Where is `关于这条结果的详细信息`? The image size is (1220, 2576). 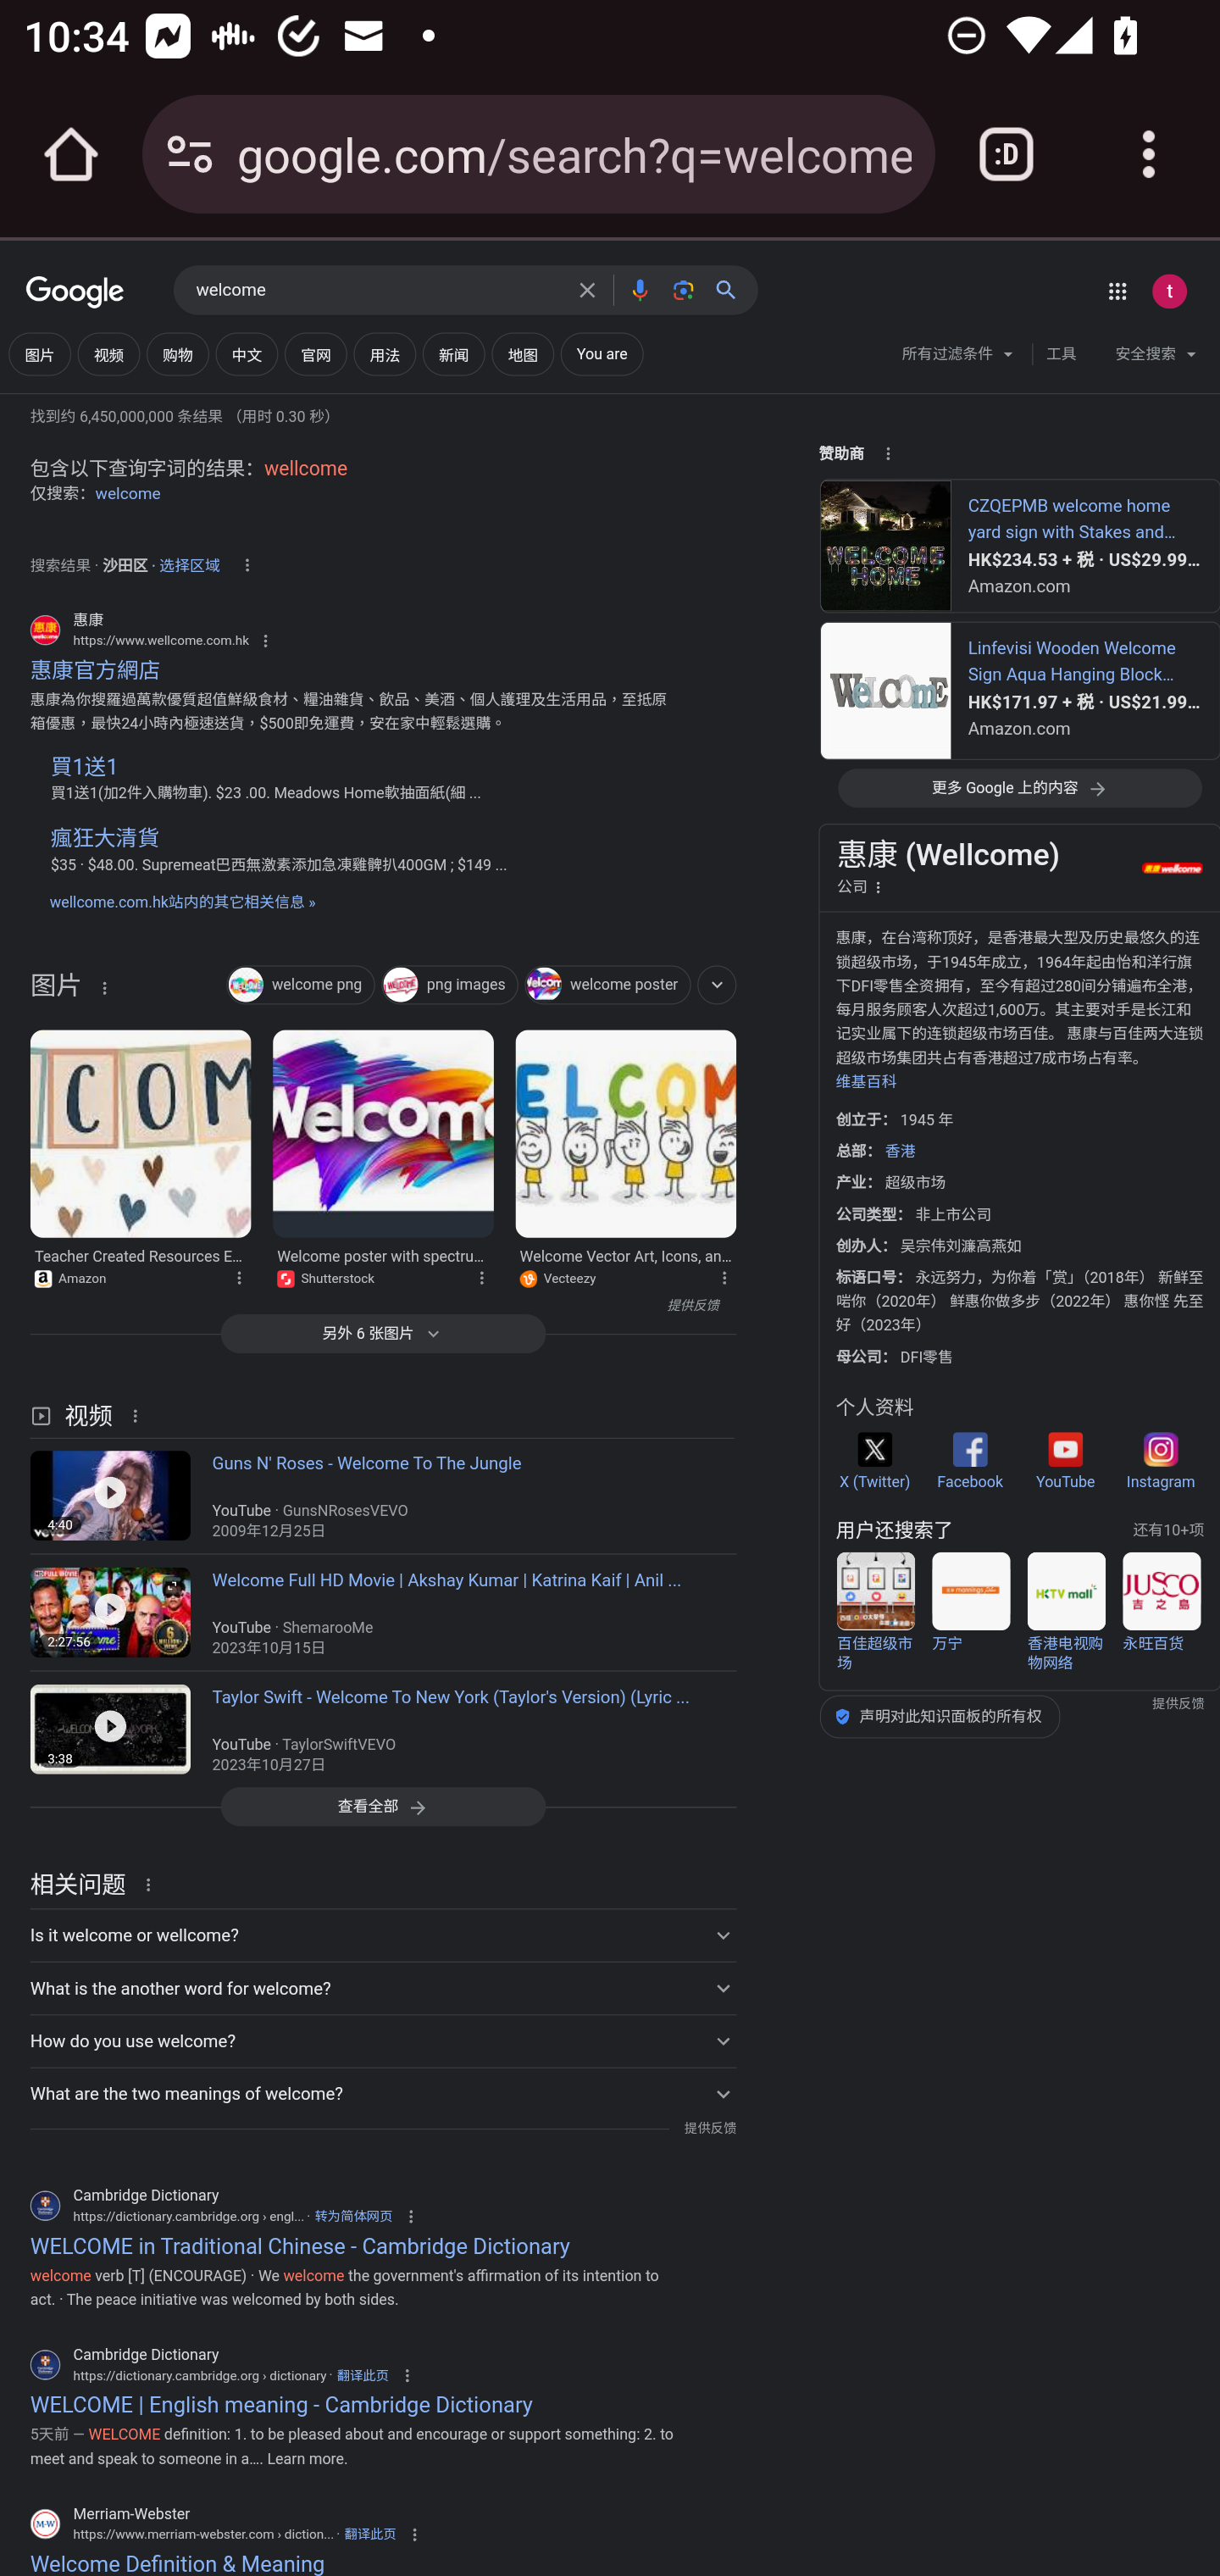 关于这条结果的详细信息 is located at coordinates (140, 1415).